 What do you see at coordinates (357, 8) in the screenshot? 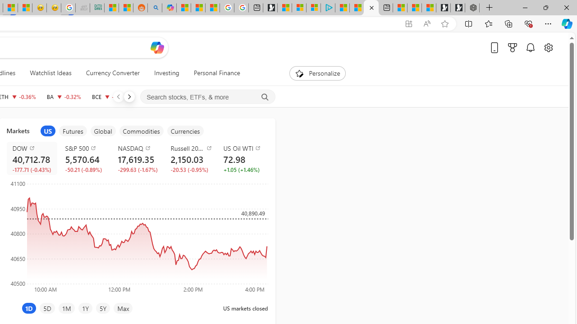
I see `Microsoft Start` at bounding box center [357, 8].